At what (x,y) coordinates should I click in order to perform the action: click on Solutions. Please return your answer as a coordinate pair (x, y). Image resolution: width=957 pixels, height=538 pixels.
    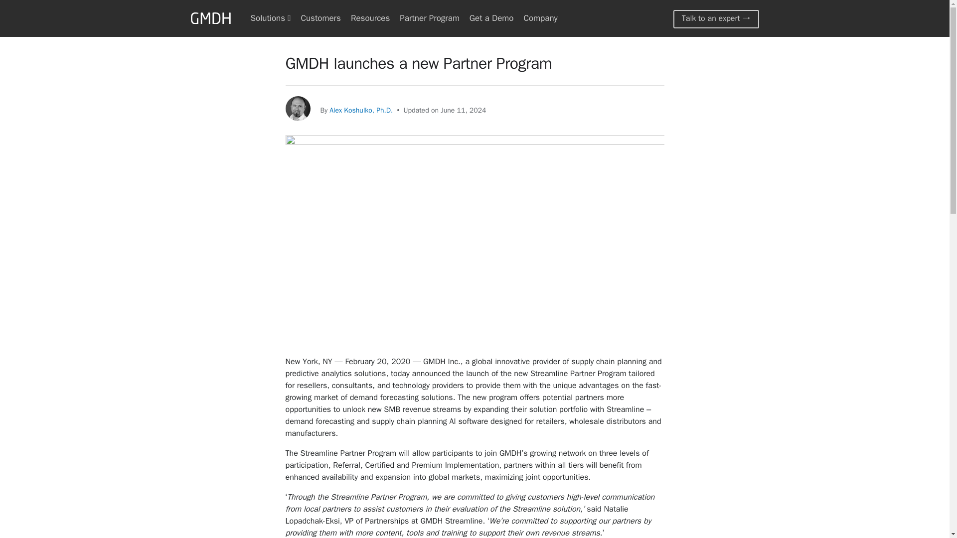
    Looking at the image, I should click on (270, 18).